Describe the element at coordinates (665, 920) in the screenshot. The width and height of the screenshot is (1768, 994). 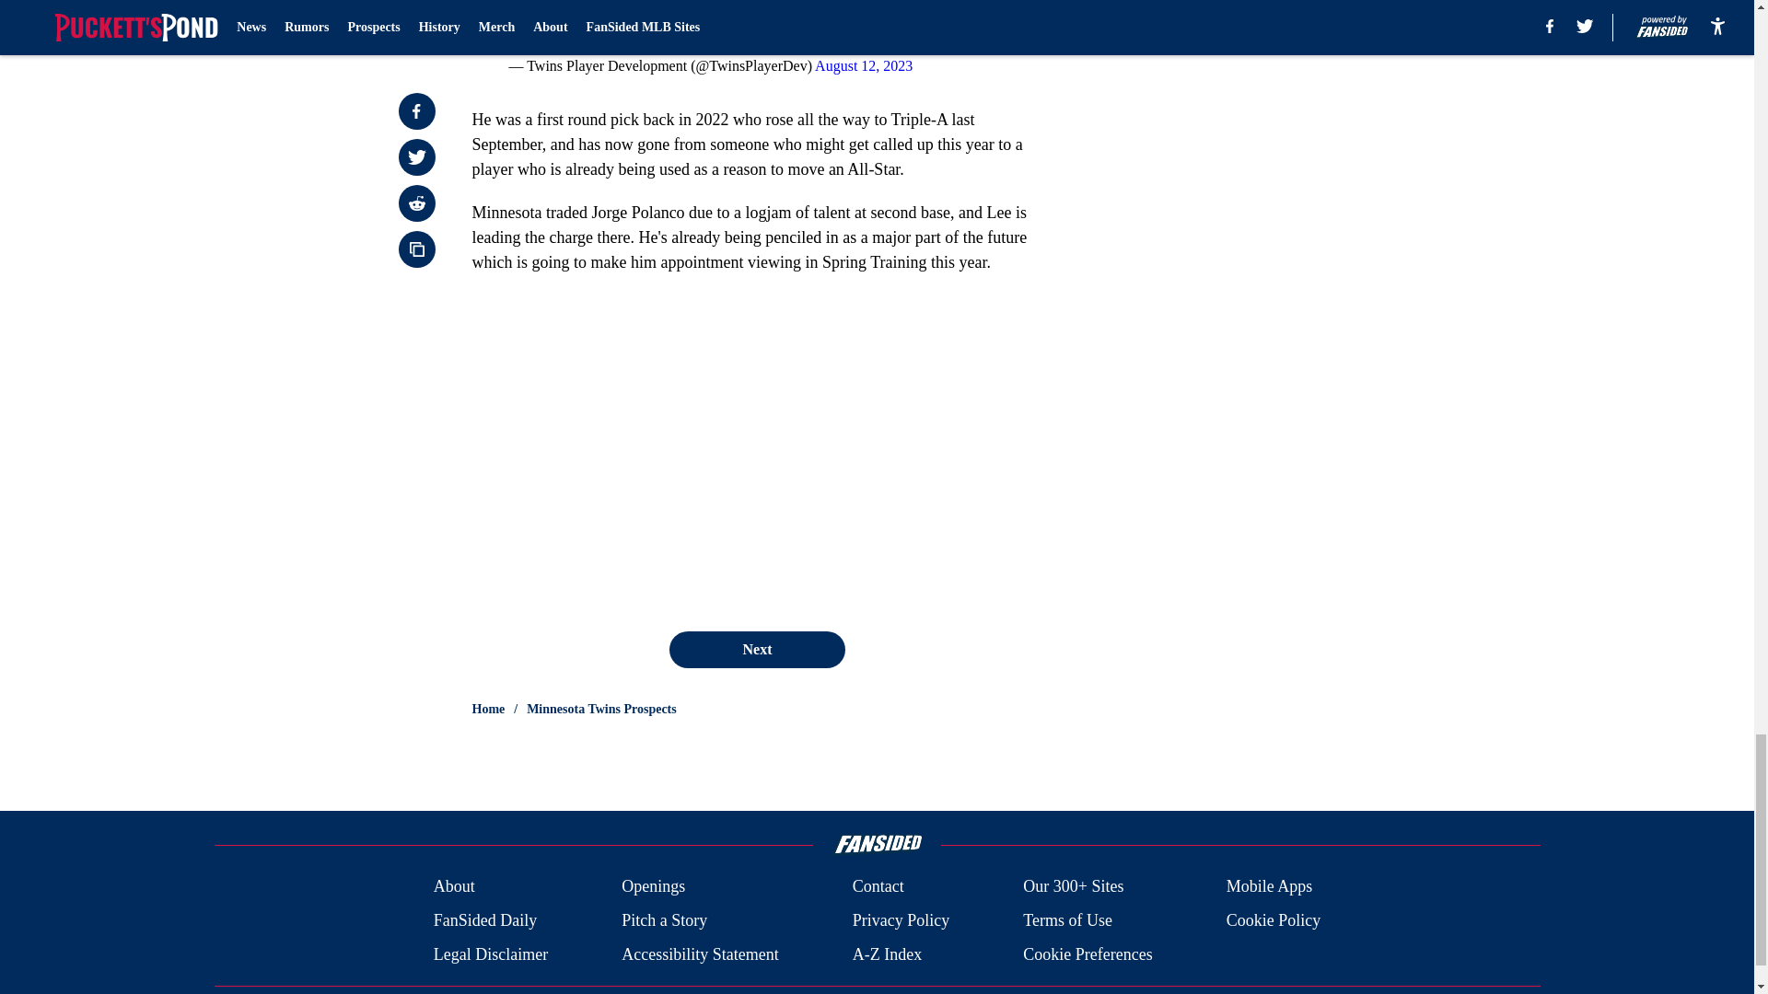
I see `Pitch a Story` at that location.